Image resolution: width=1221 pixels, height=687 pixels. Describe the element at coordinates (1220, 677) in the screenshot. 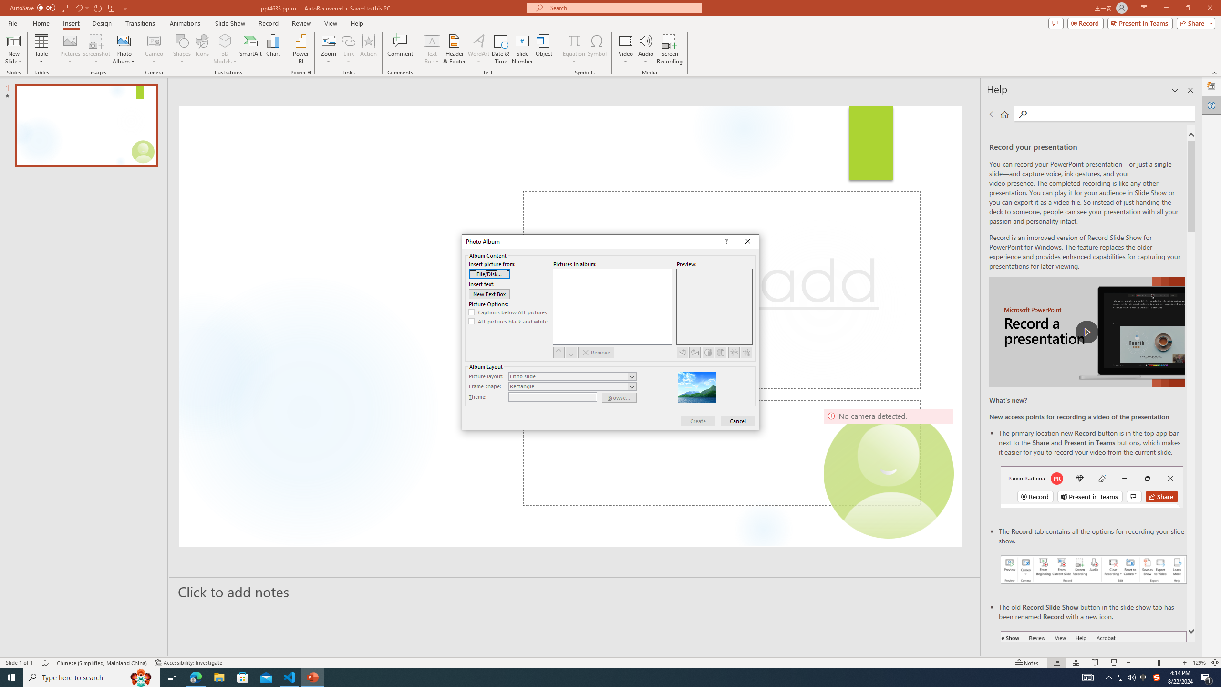

I see `Show desktop` at that location.